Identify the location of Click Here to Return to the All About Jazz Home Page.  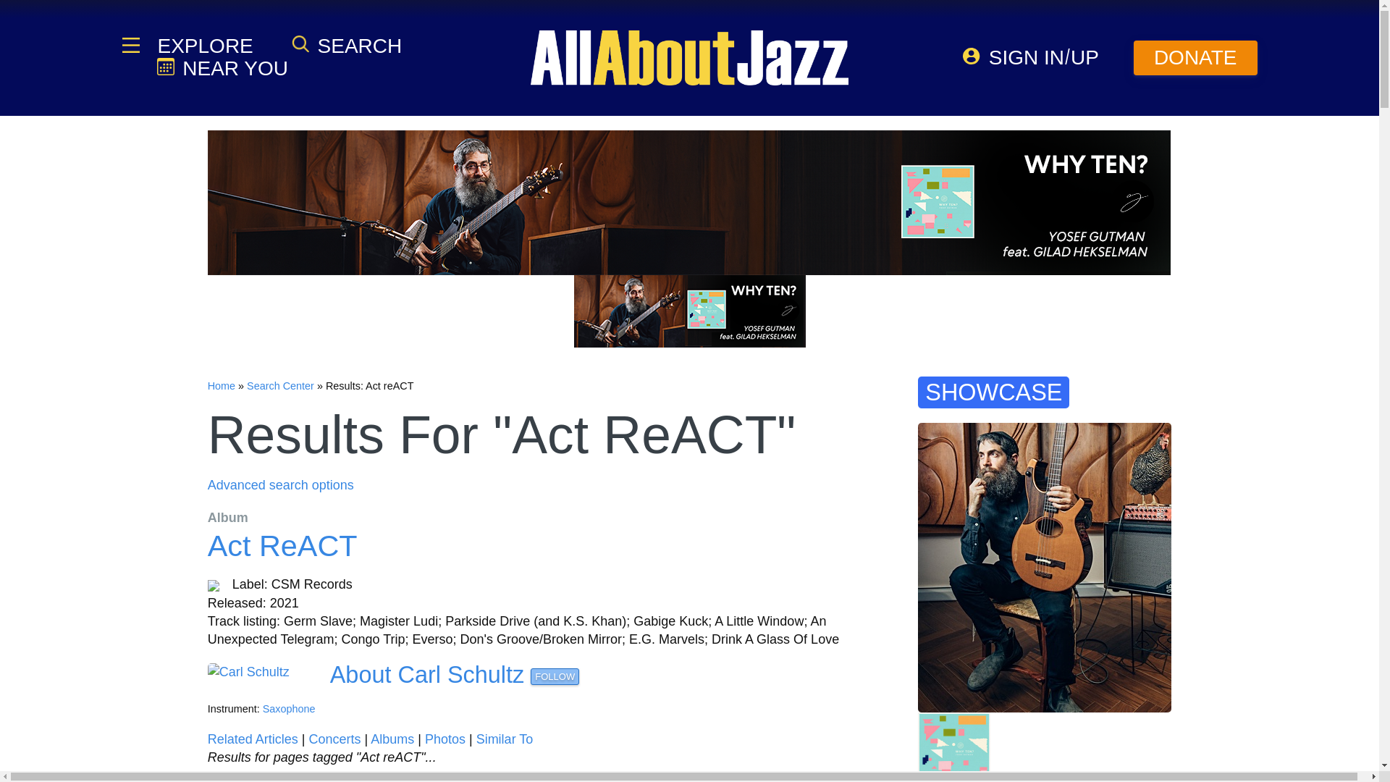
(221, 385).